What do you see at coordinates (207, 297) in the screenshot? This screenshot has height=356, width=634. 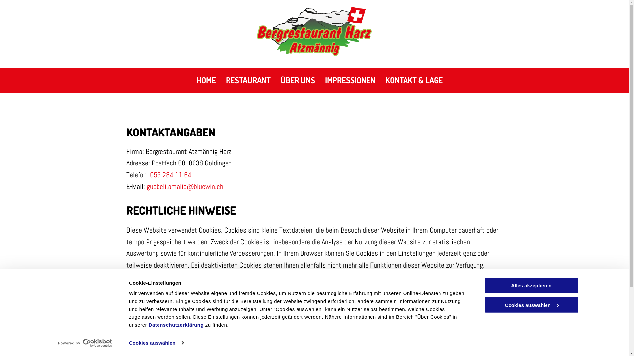 I see `local.ch` at bounding box center [207, 297].